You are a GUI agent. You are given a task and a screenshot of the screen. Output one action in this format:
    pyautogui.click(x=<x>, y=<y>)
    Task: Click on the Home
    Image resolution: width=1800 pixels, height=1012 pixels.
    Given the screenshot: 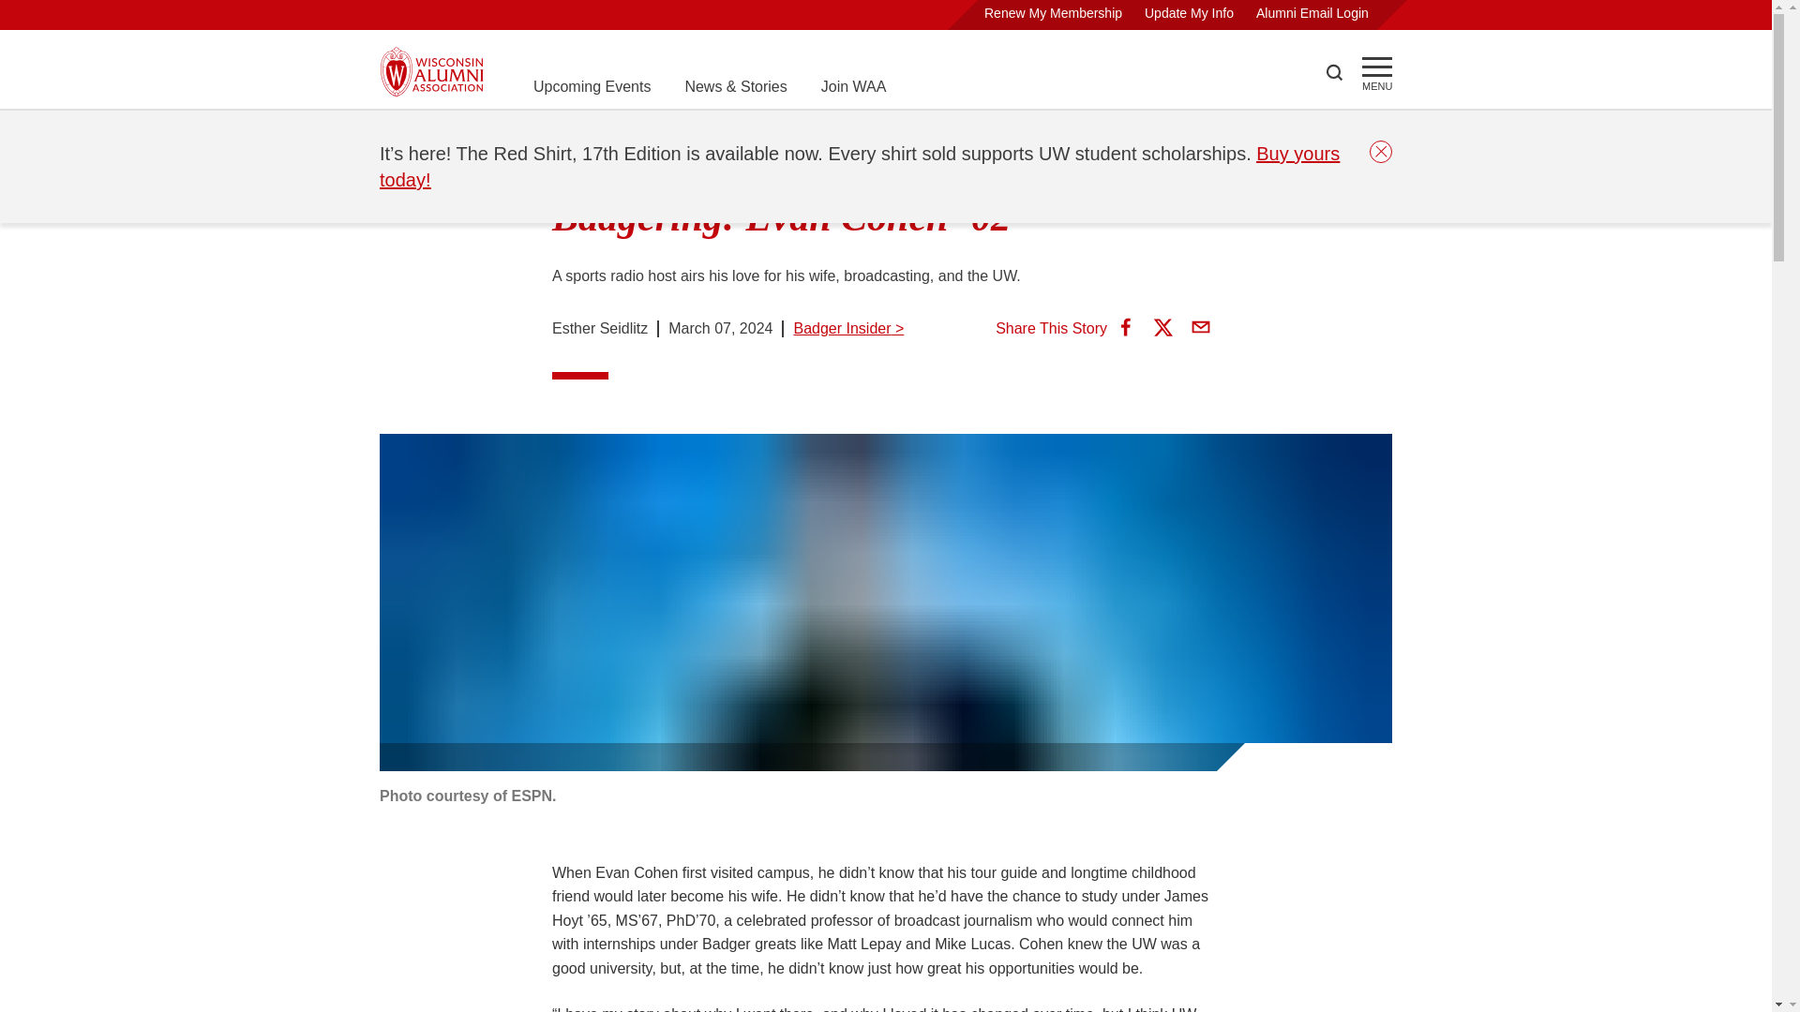 What is the action you would take?
    pyautogui.click(x=399, y=133)
    